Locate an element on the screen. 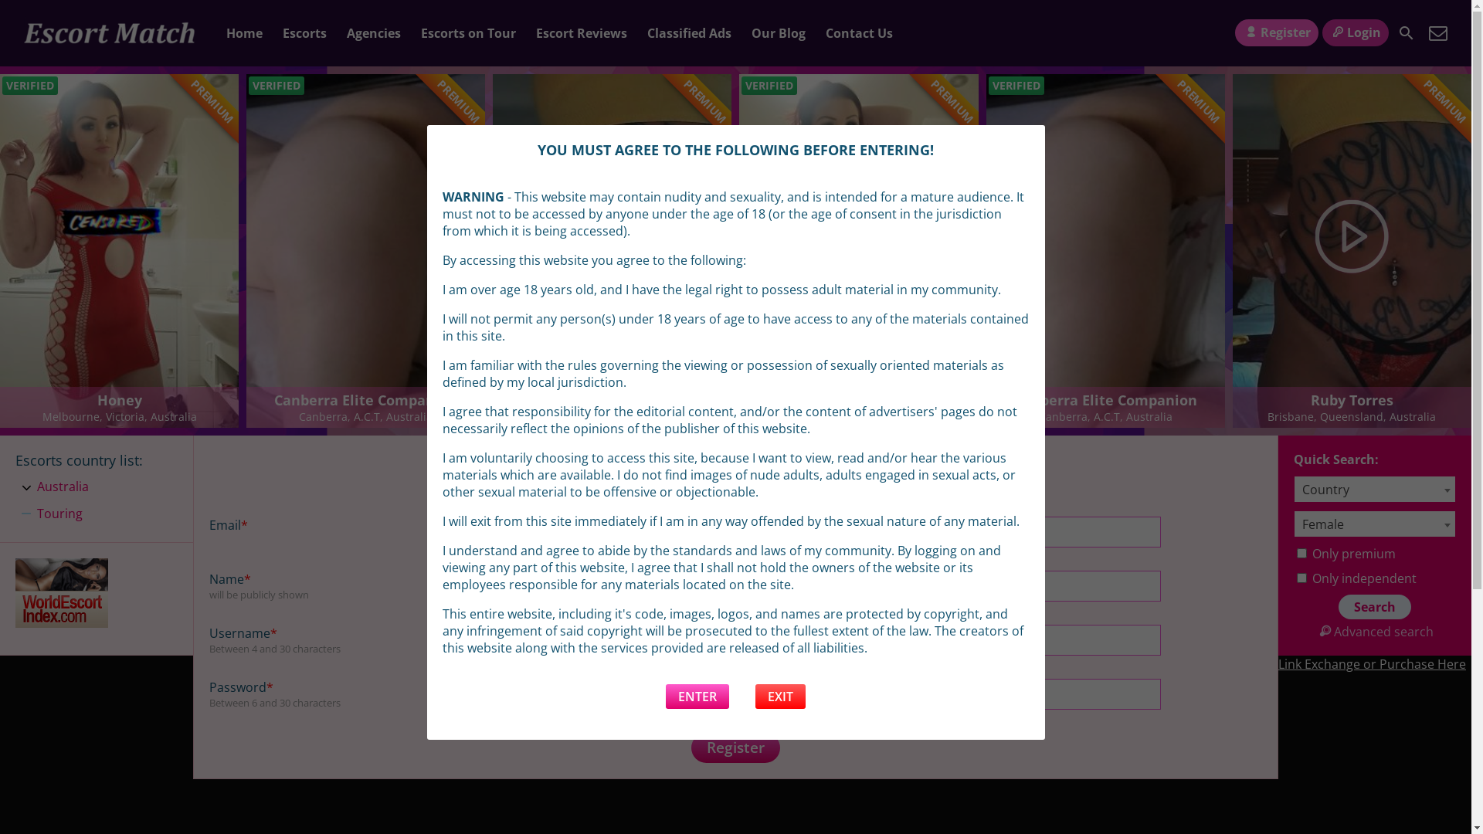 This screenshot has width=1483, height=834. Contact Us is located at coordinates (859, 34).